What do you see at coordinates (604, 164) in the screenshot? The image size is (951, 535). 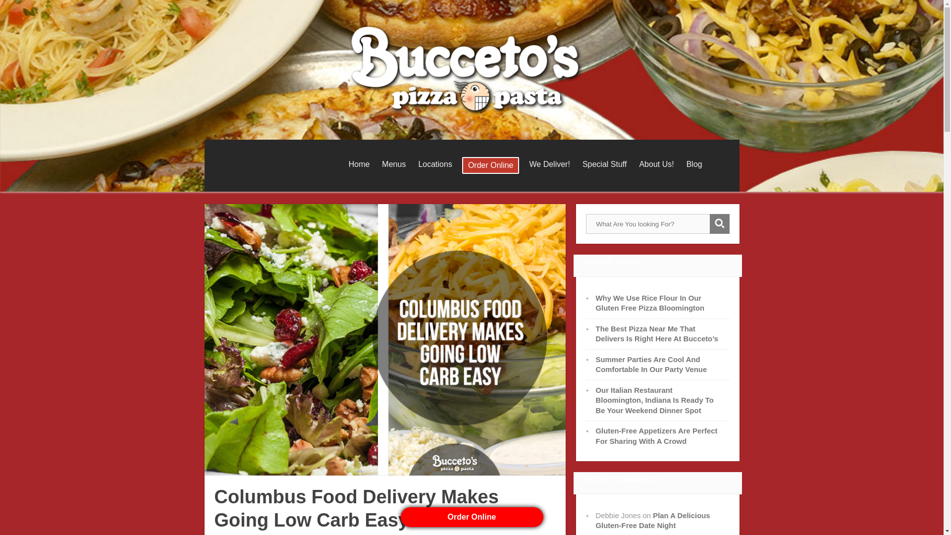 I see `Special Stuff` at bounding box center [604, 164].